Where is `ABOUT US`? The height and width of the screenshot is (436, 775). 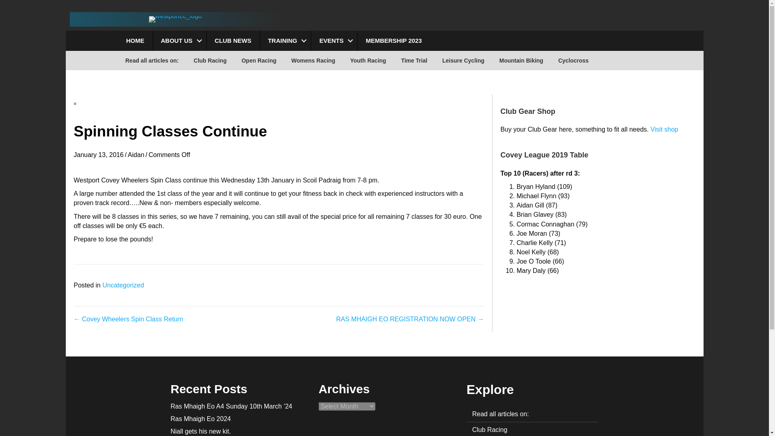
ABOUT US is located at coordinates (179, 40).